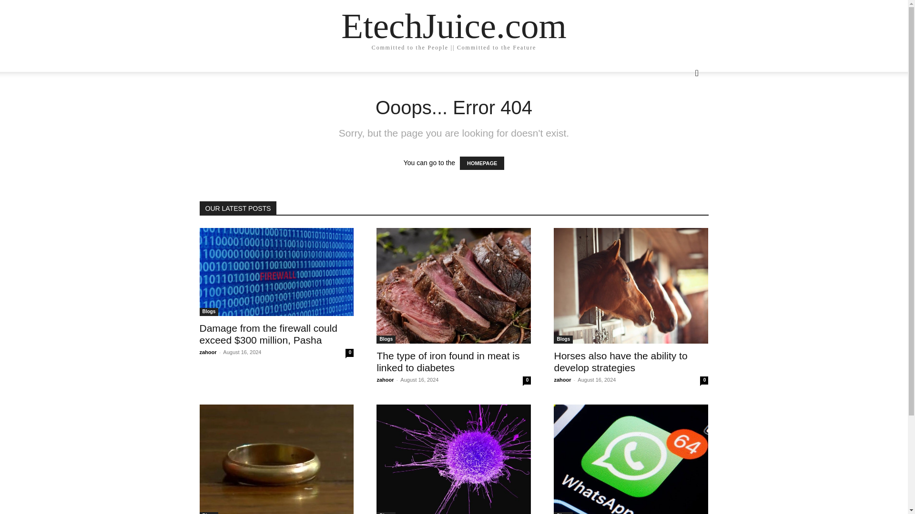 The width and height of the screenshot is (915, 514). What do you see at coordinates (631, 459) in the screenshot?
I see `WhatsApp working on voice chat mode feature for AI chatbot` at bounding box center [631, 459].